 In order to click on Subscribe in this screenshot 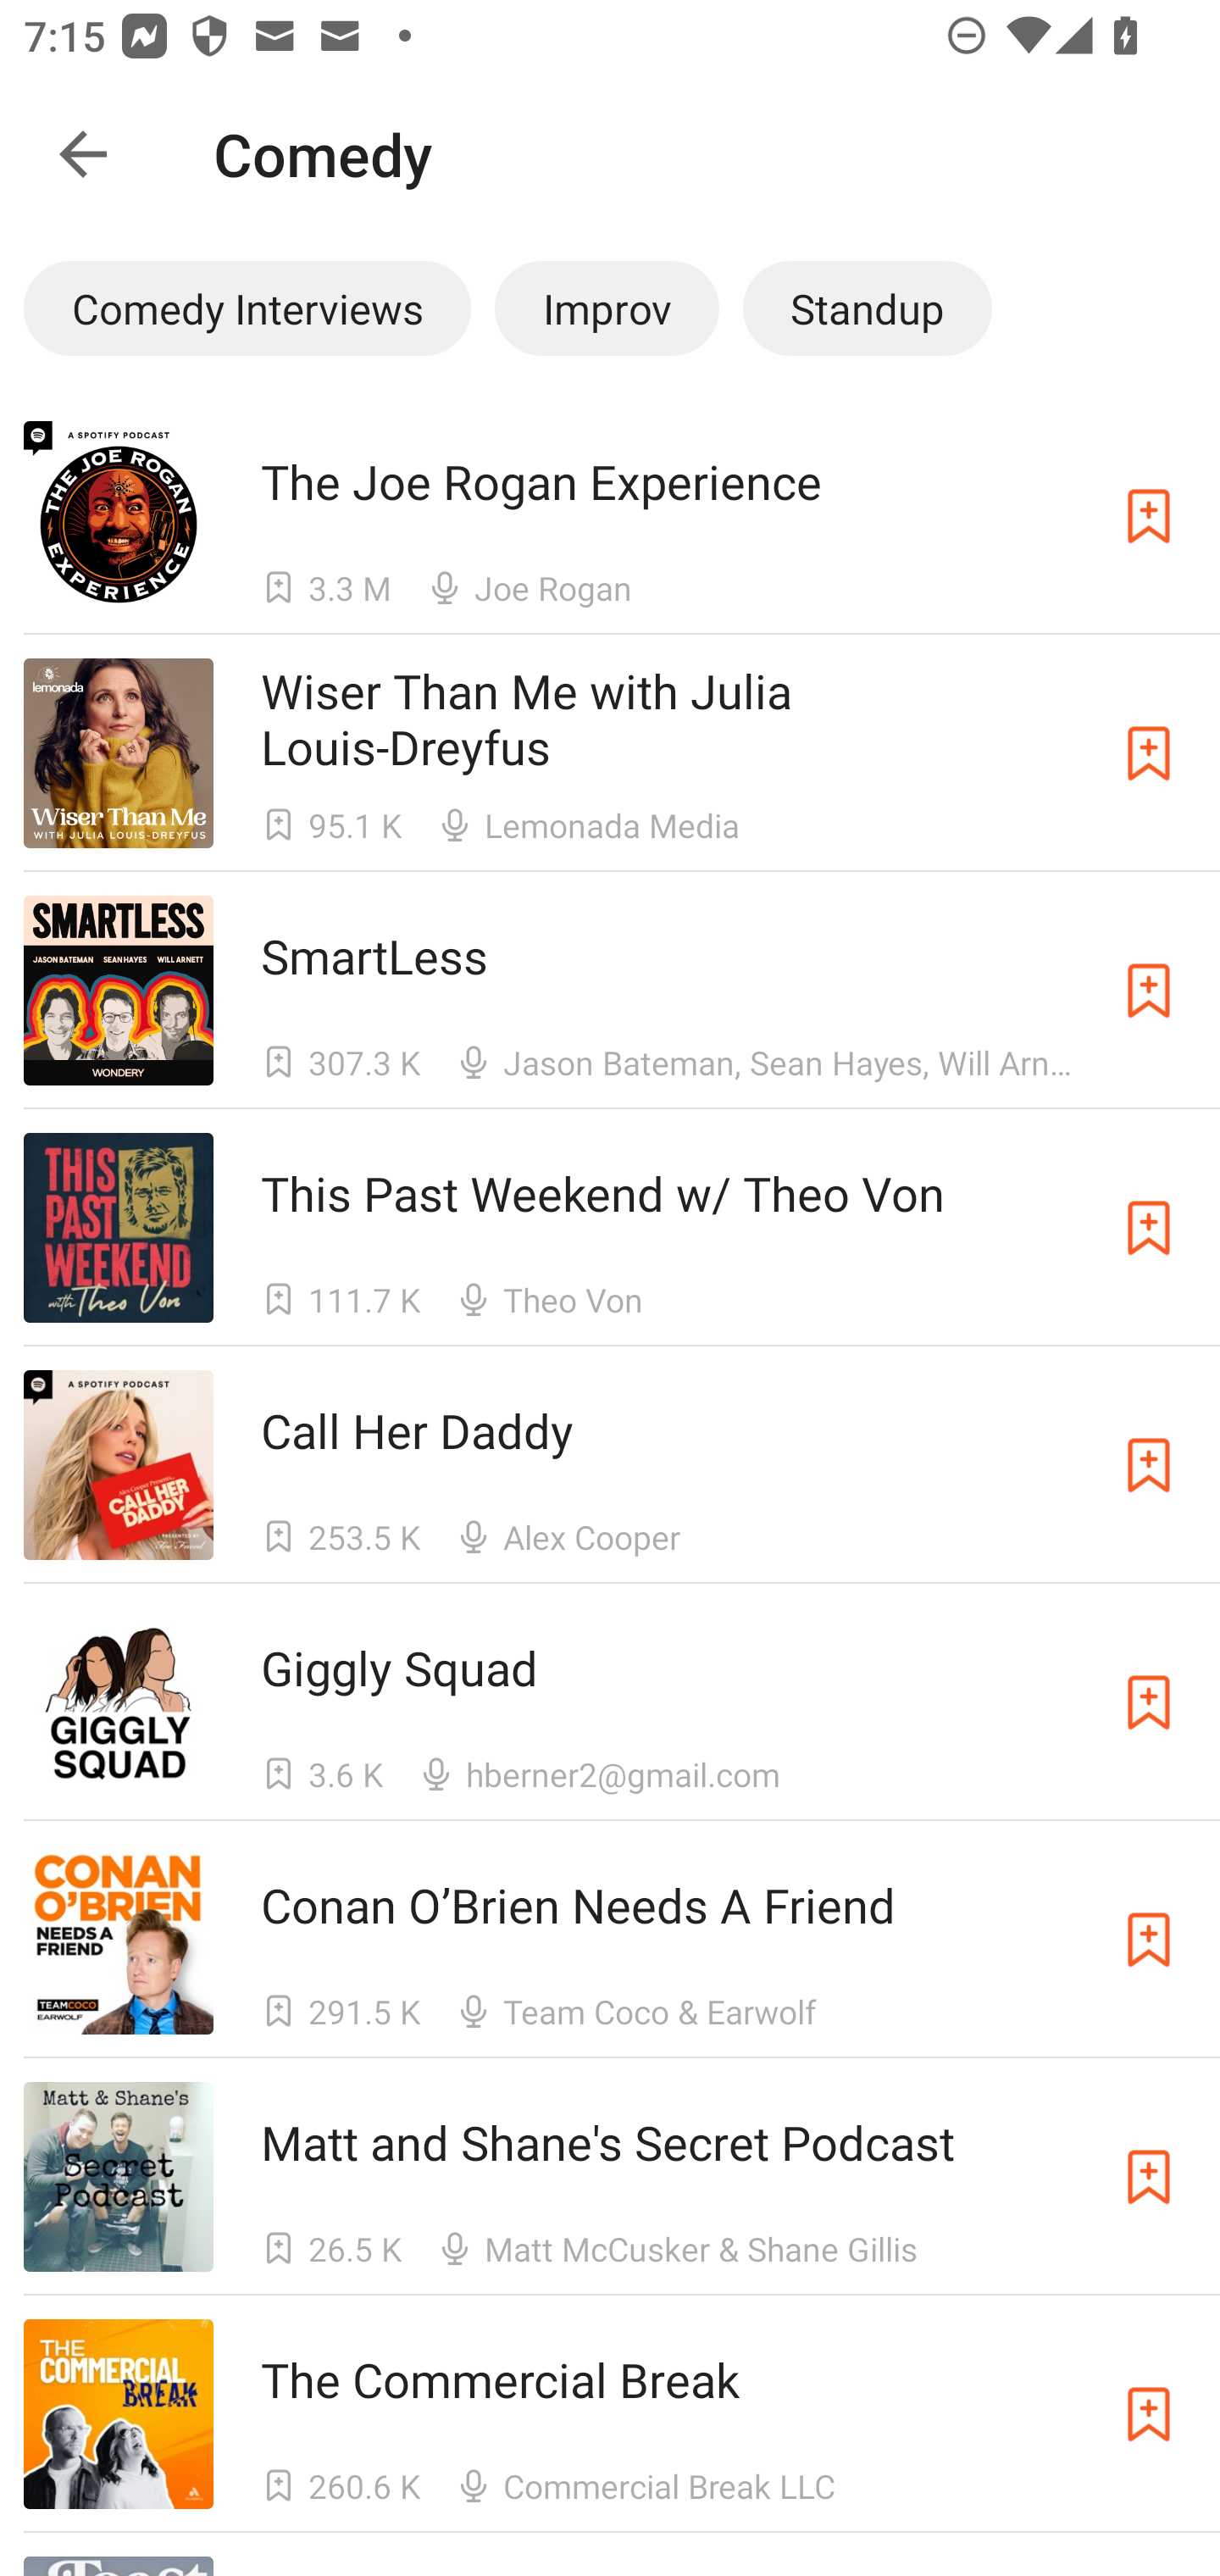, I will do `click(1149, 2176)`.